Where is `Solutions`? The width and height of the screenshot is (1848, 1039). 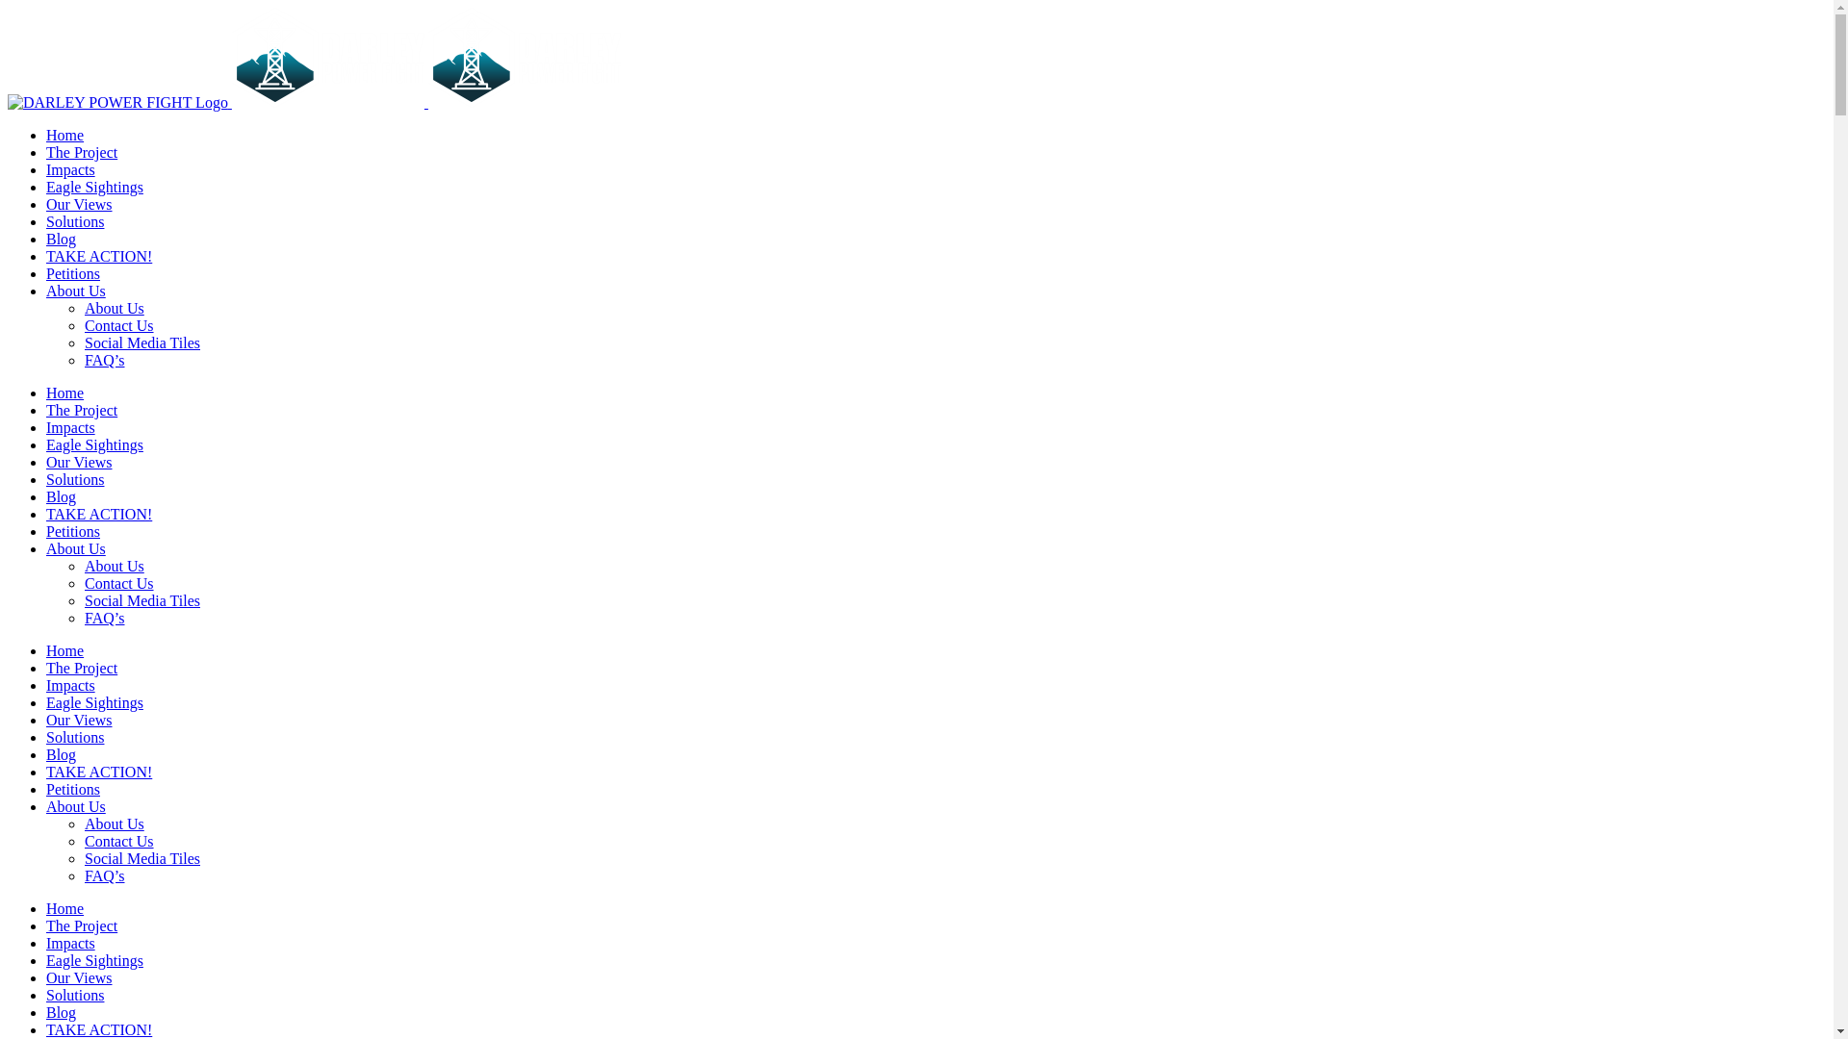
Solutions is located at coordinates (75, 221).